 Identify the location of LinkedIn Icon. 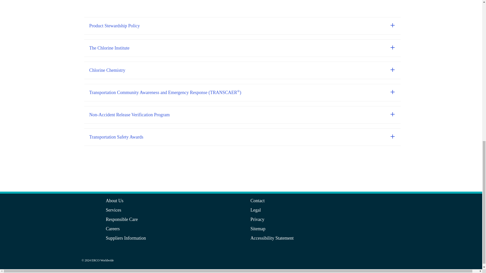
(394, 265).